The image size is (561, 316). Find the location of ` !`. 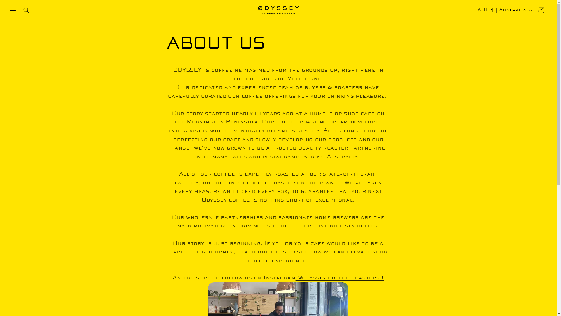

 ! is located at coordinates (382, 278).